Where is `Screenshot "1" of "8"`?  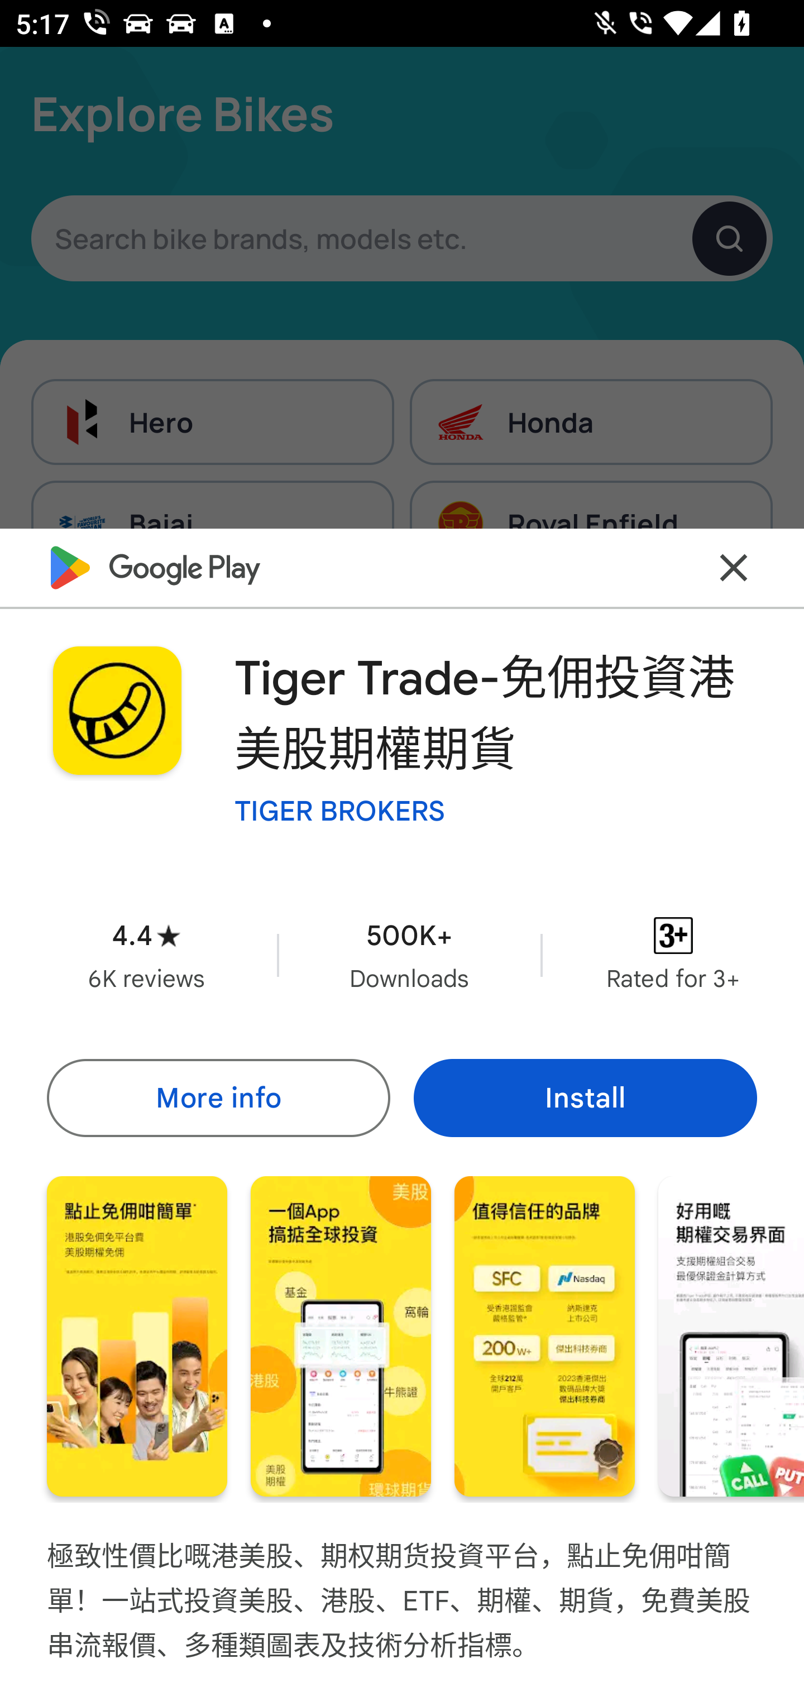
Screenshot "1" of "8" is located at coordinates (137, 1336).